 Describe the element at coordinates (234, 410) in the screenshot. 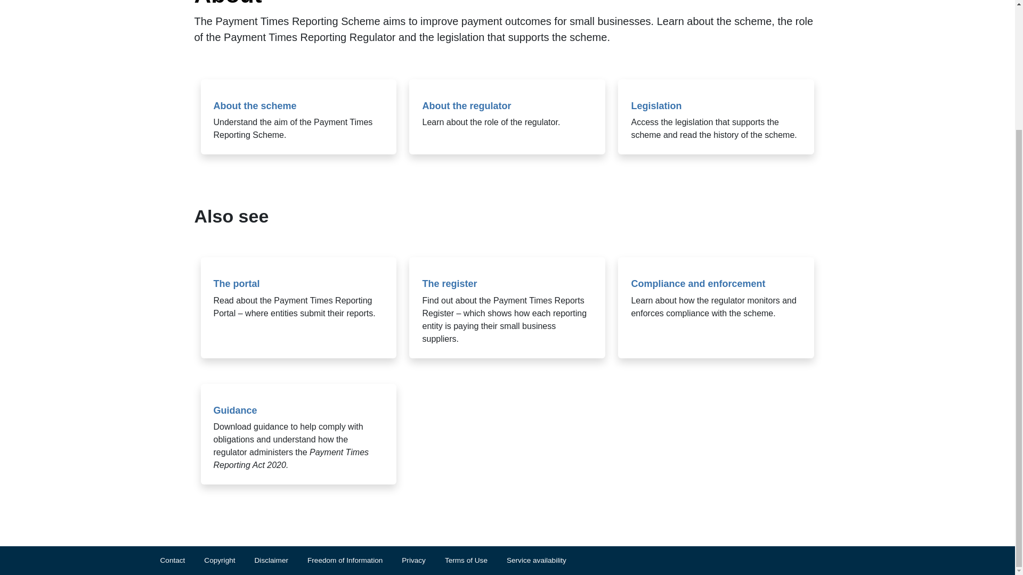

I see `Guidance` at that location.